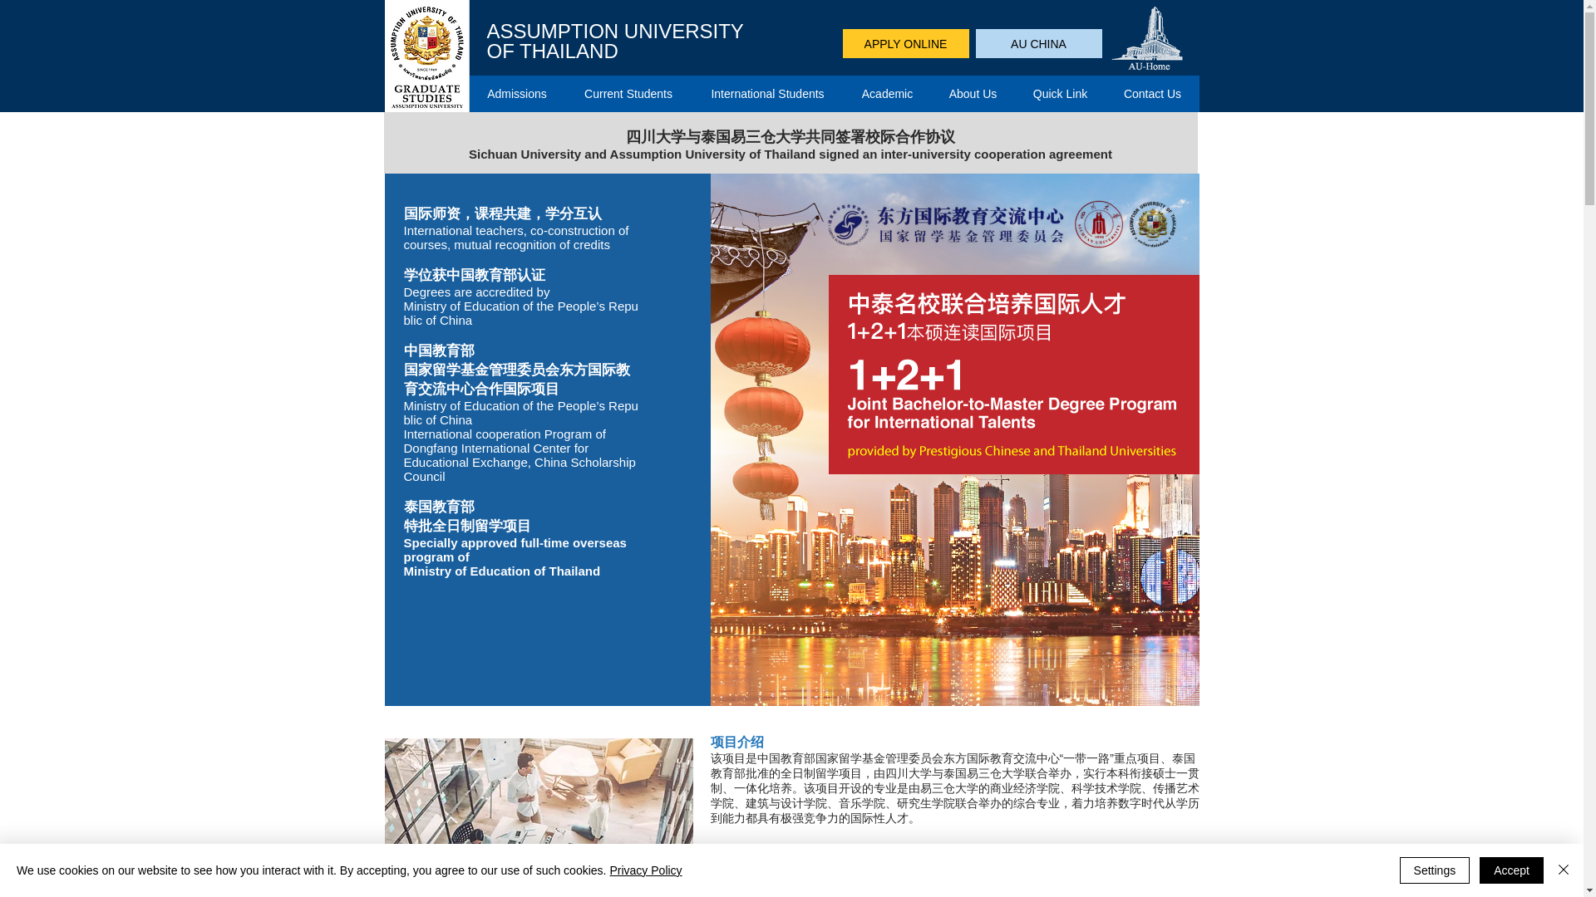 This screenshot has height=897, width=1596. What do you see at coordinates (1039, 43) in the screenshot?
I see `AU CHINA` at bounding box center [1039, 43].